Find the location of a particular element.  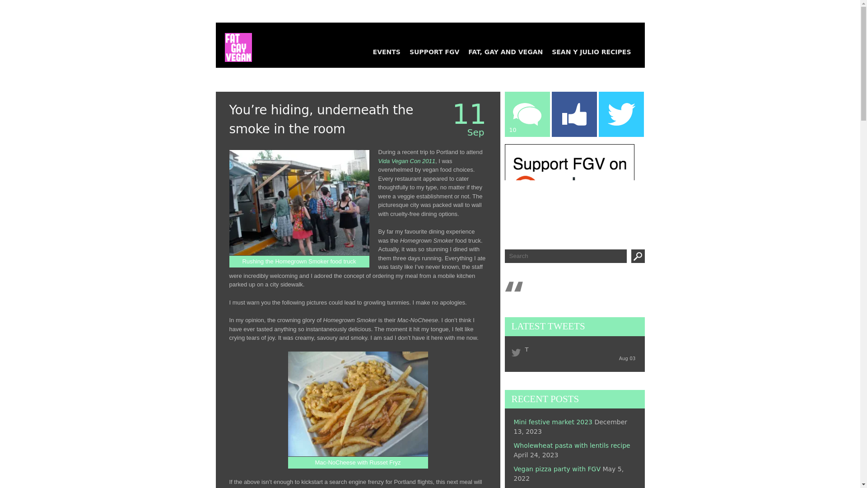

Vida Vegan Con 2011 is located at coordinates (407, 160).